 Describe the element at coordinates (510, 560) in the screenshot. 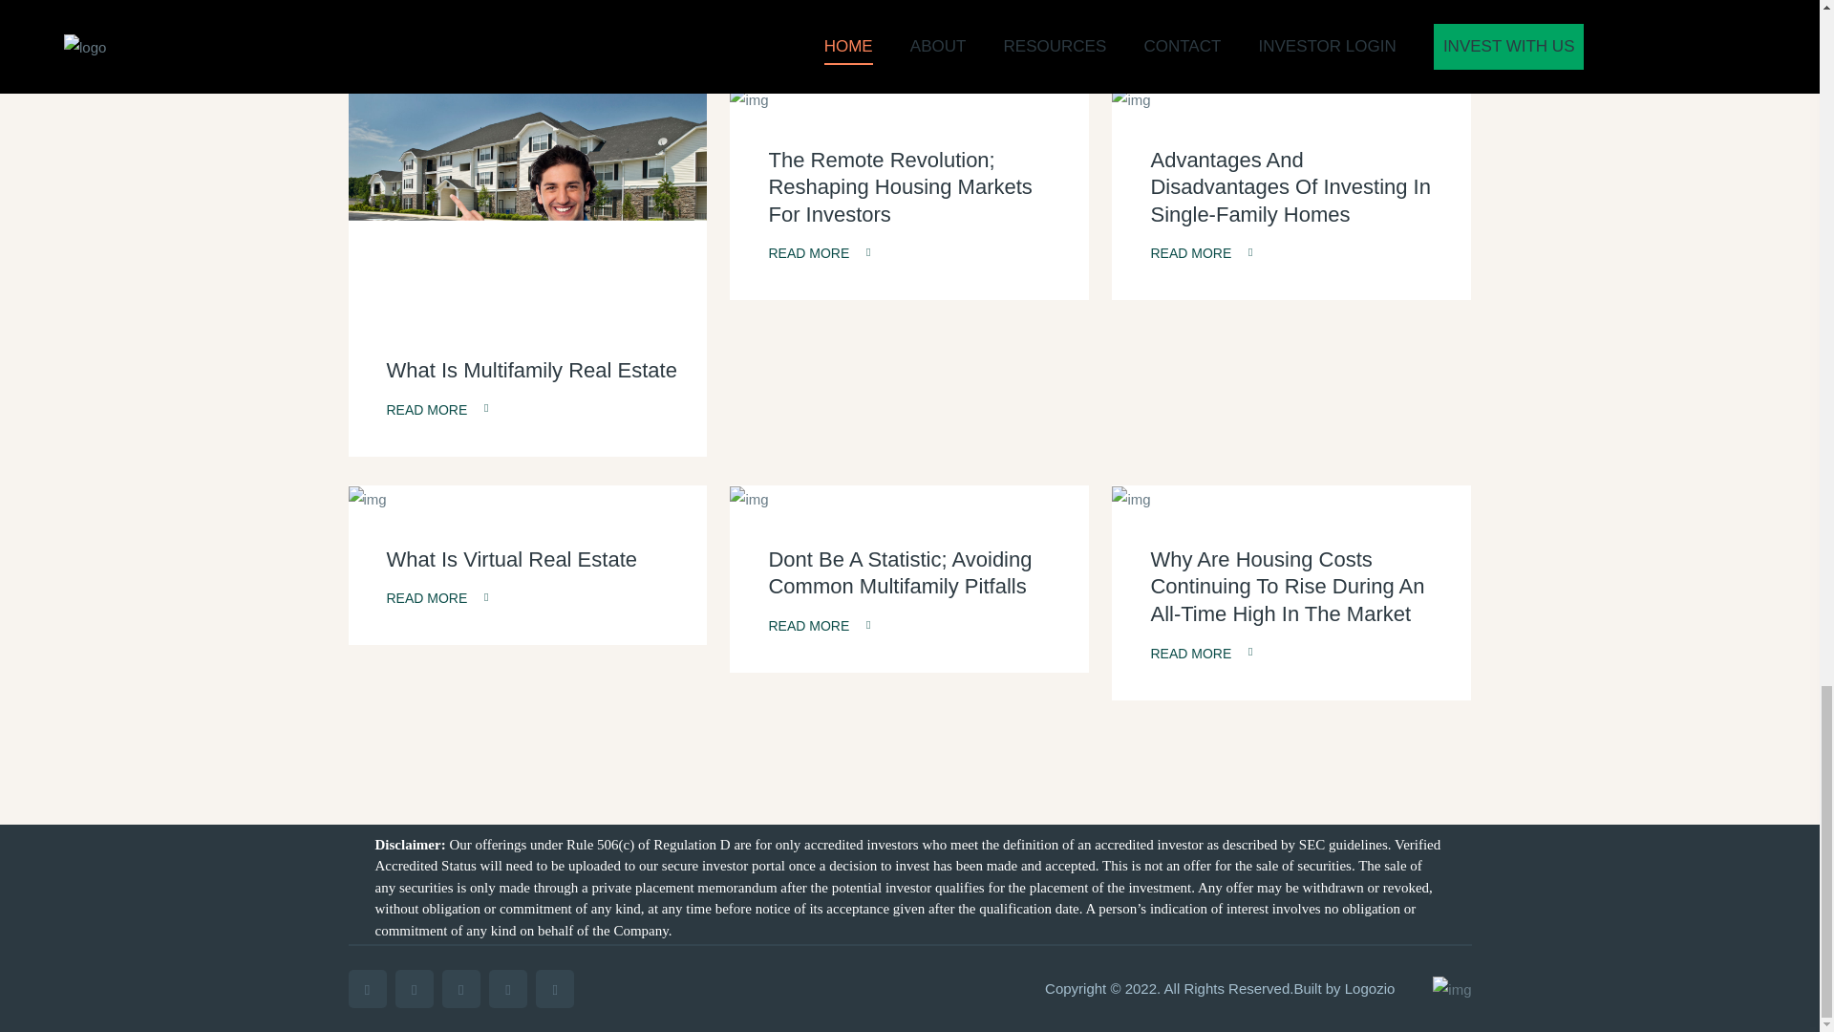

I see `What Is Virtual Real Estate` at that location.